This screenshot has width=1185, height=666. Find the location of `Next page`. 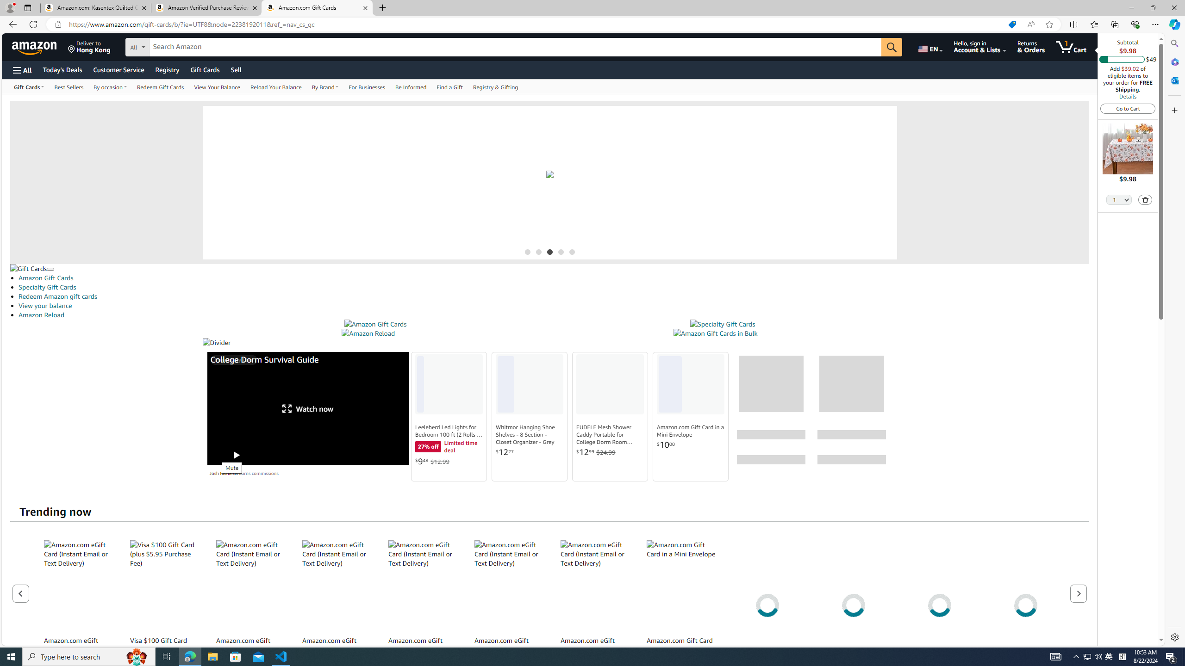

Next page is located at coordinates (1078, 593).